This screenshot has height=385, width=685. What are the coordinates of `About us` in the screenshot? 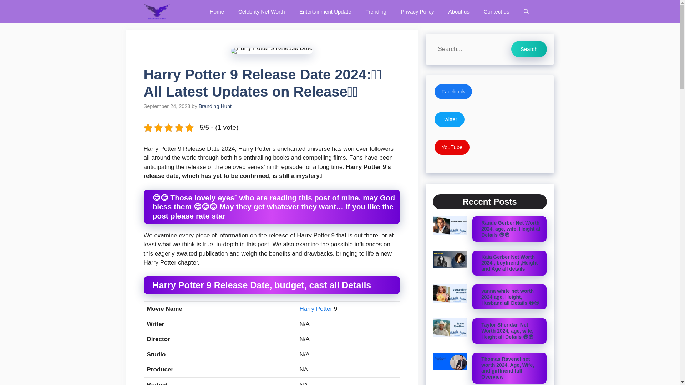 It's located at (459, 11).